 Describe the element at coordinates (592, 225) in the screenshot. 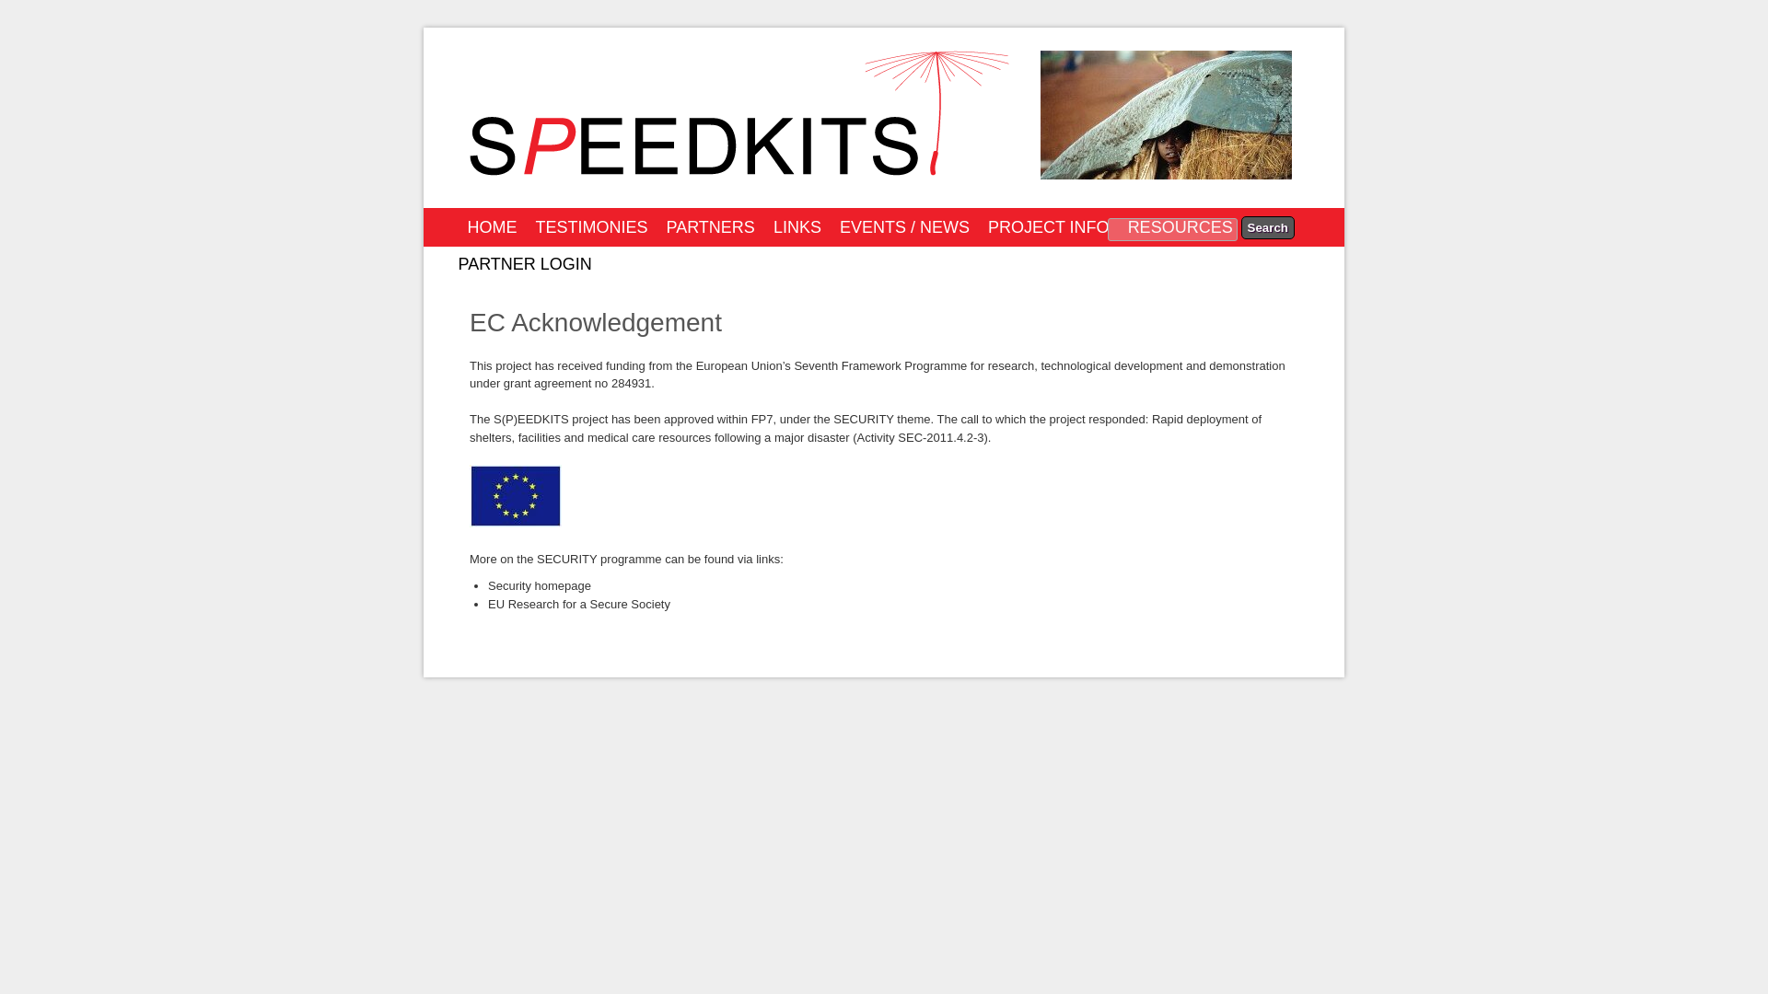

I see `TESTIMONIES` at that location.